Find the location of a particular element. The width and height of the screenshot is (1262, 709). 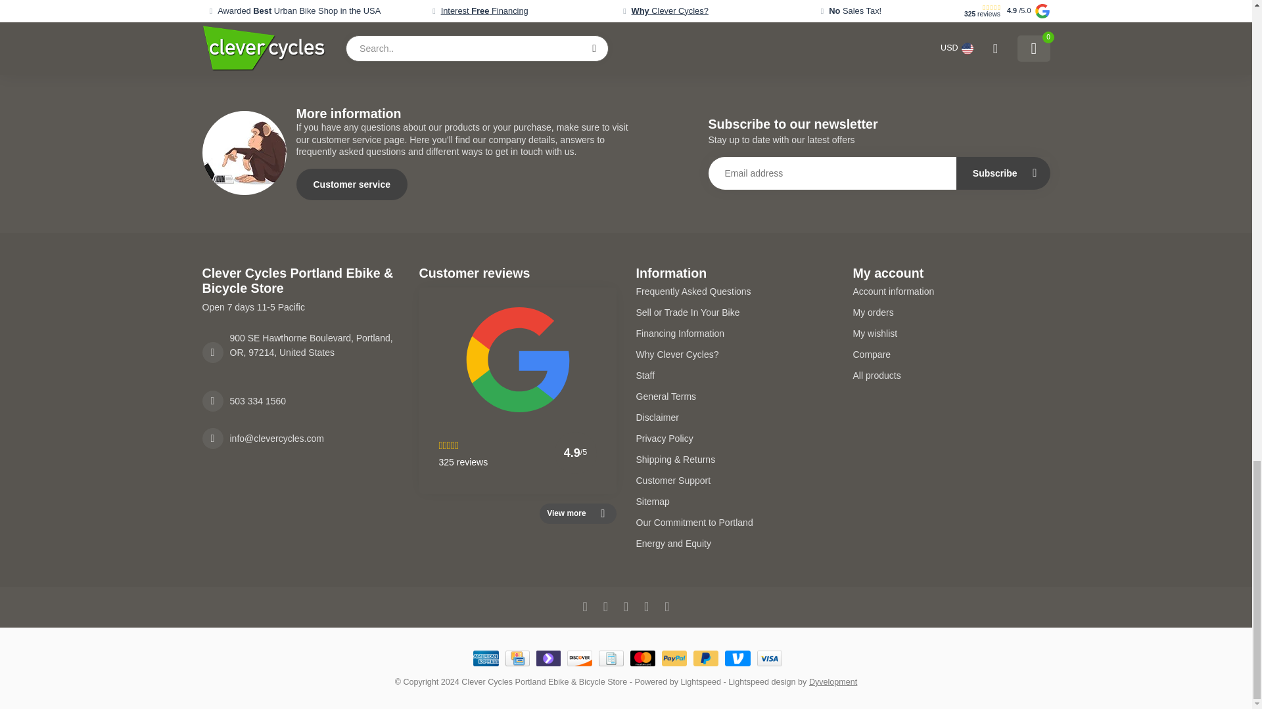

Why Clever Cycles? is located at coordinates (734, 354).